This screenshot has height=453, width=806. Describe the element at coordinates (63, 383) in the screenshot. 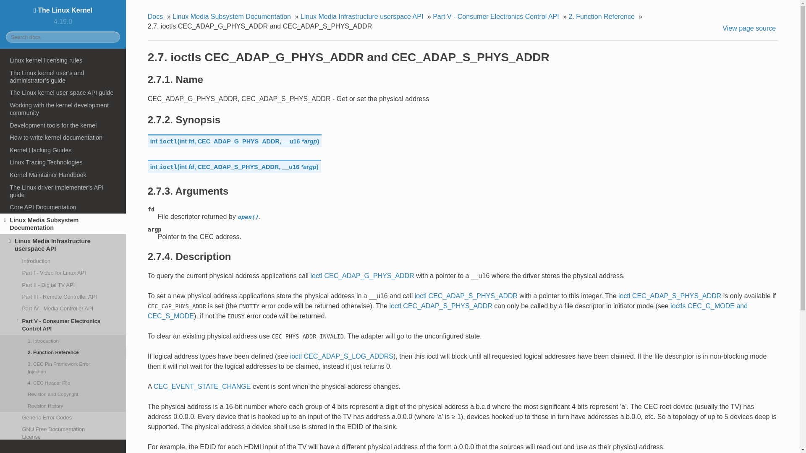

I see `4. CEC Header File` at that location.